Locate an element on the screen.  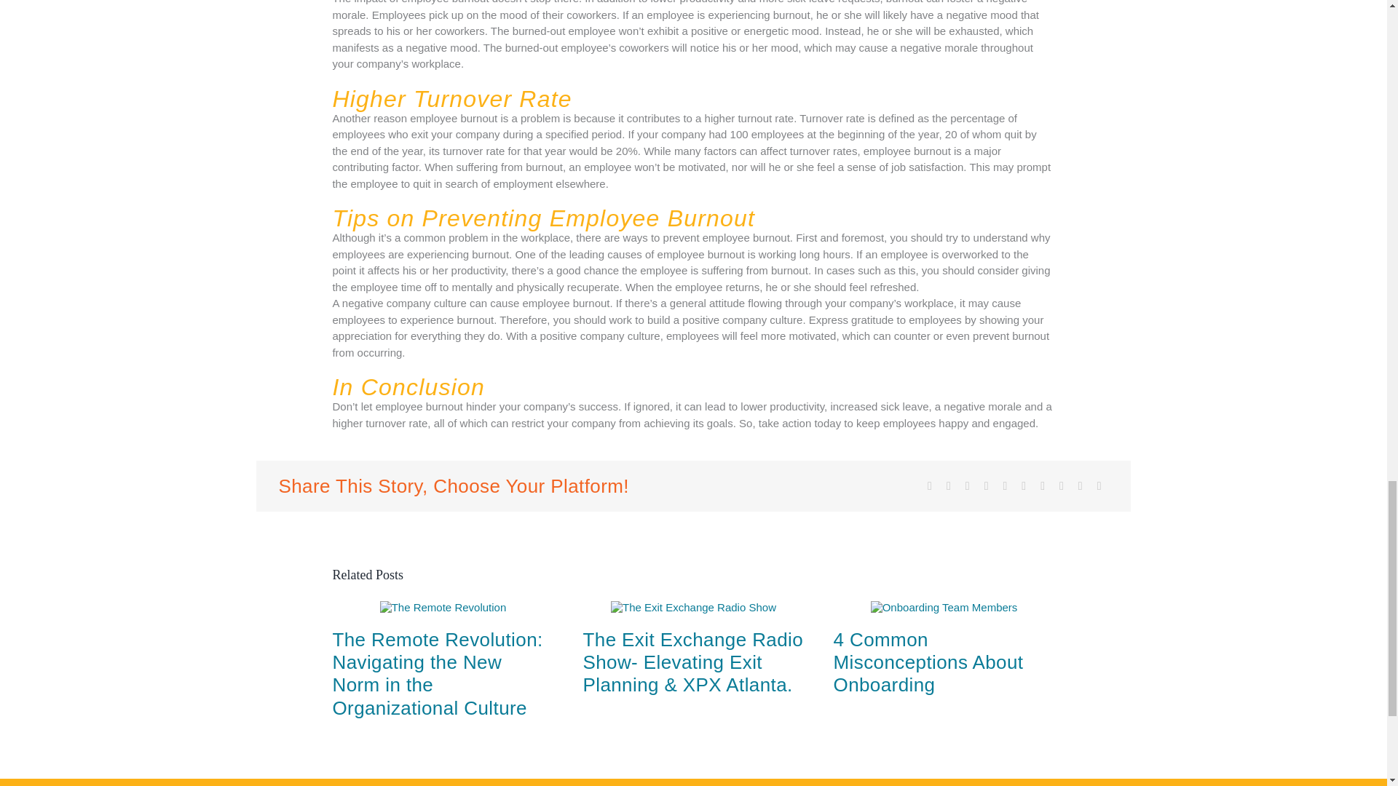
Reddit is located at coordinates (967, 486).